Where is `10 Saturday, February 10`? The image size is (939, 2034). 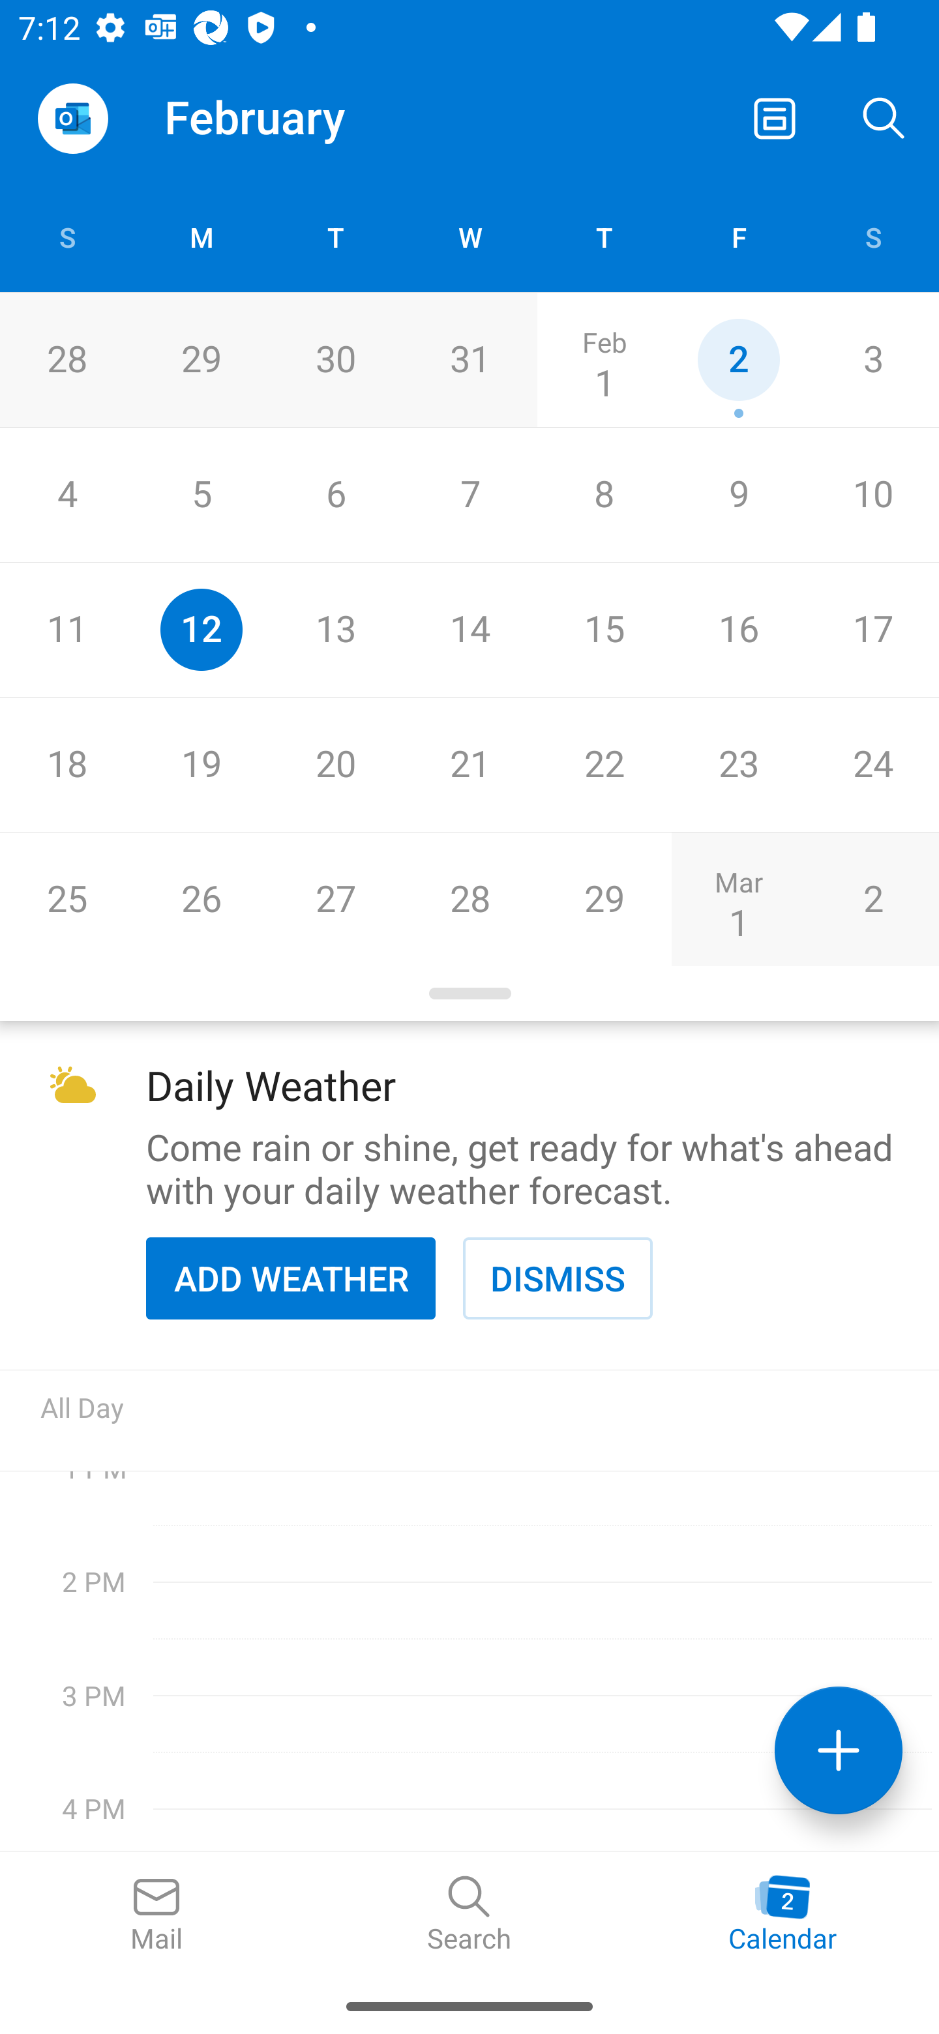
10 Saturday, February 10 is located at coordinates (872, 494).